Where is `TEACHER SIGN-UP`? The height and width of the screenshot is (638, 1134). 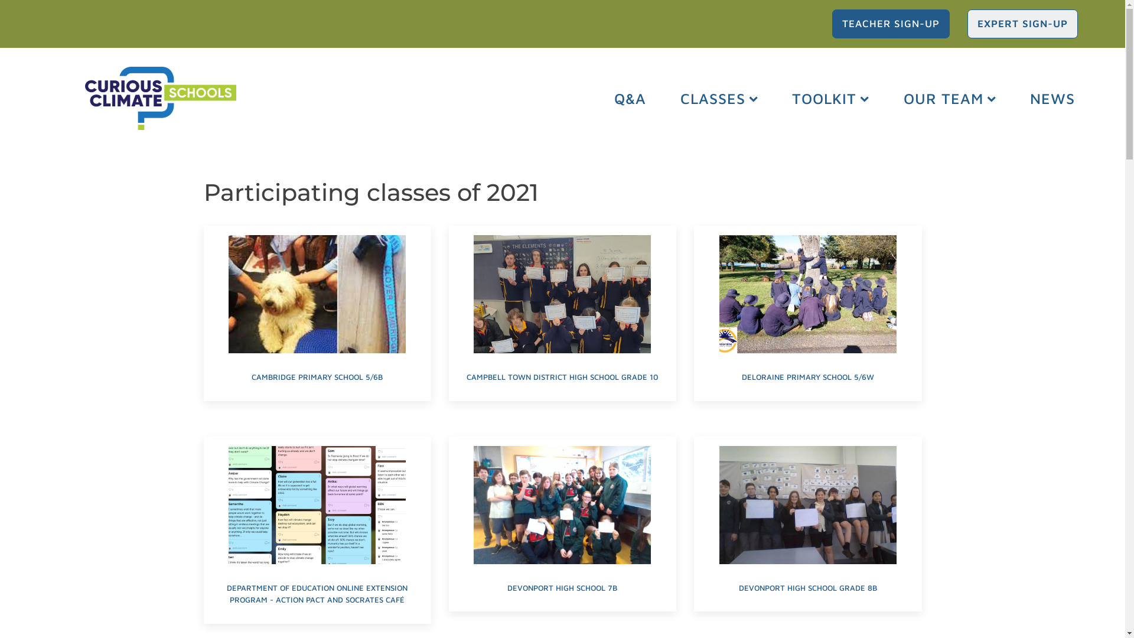 TEACHER SIGN-UP is located at coordinates (891, 24).